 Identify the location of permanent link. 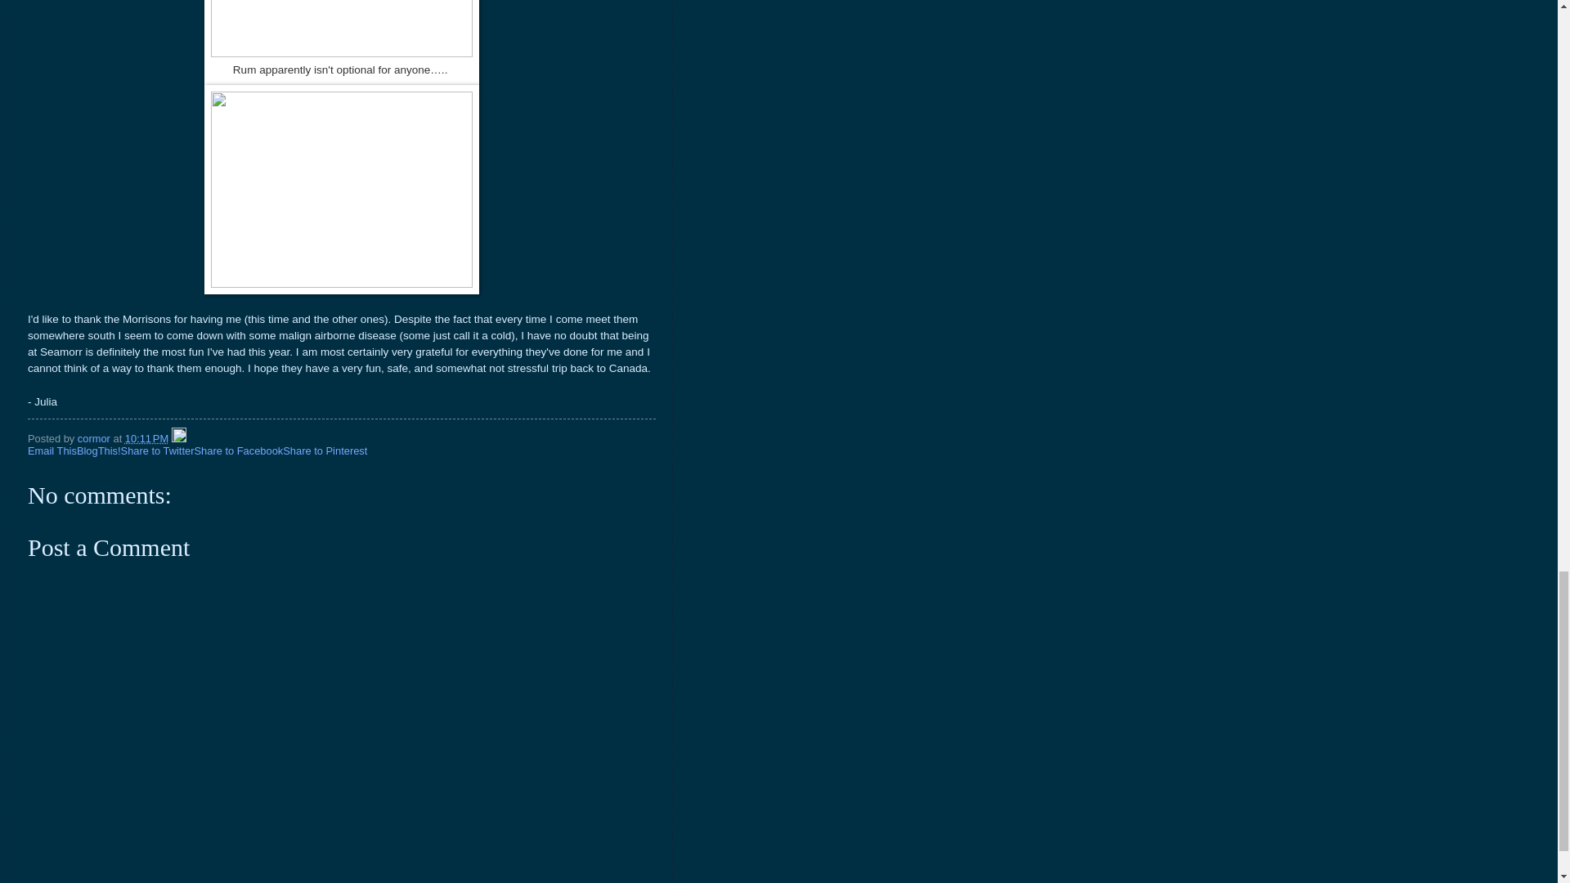
(146, 438).